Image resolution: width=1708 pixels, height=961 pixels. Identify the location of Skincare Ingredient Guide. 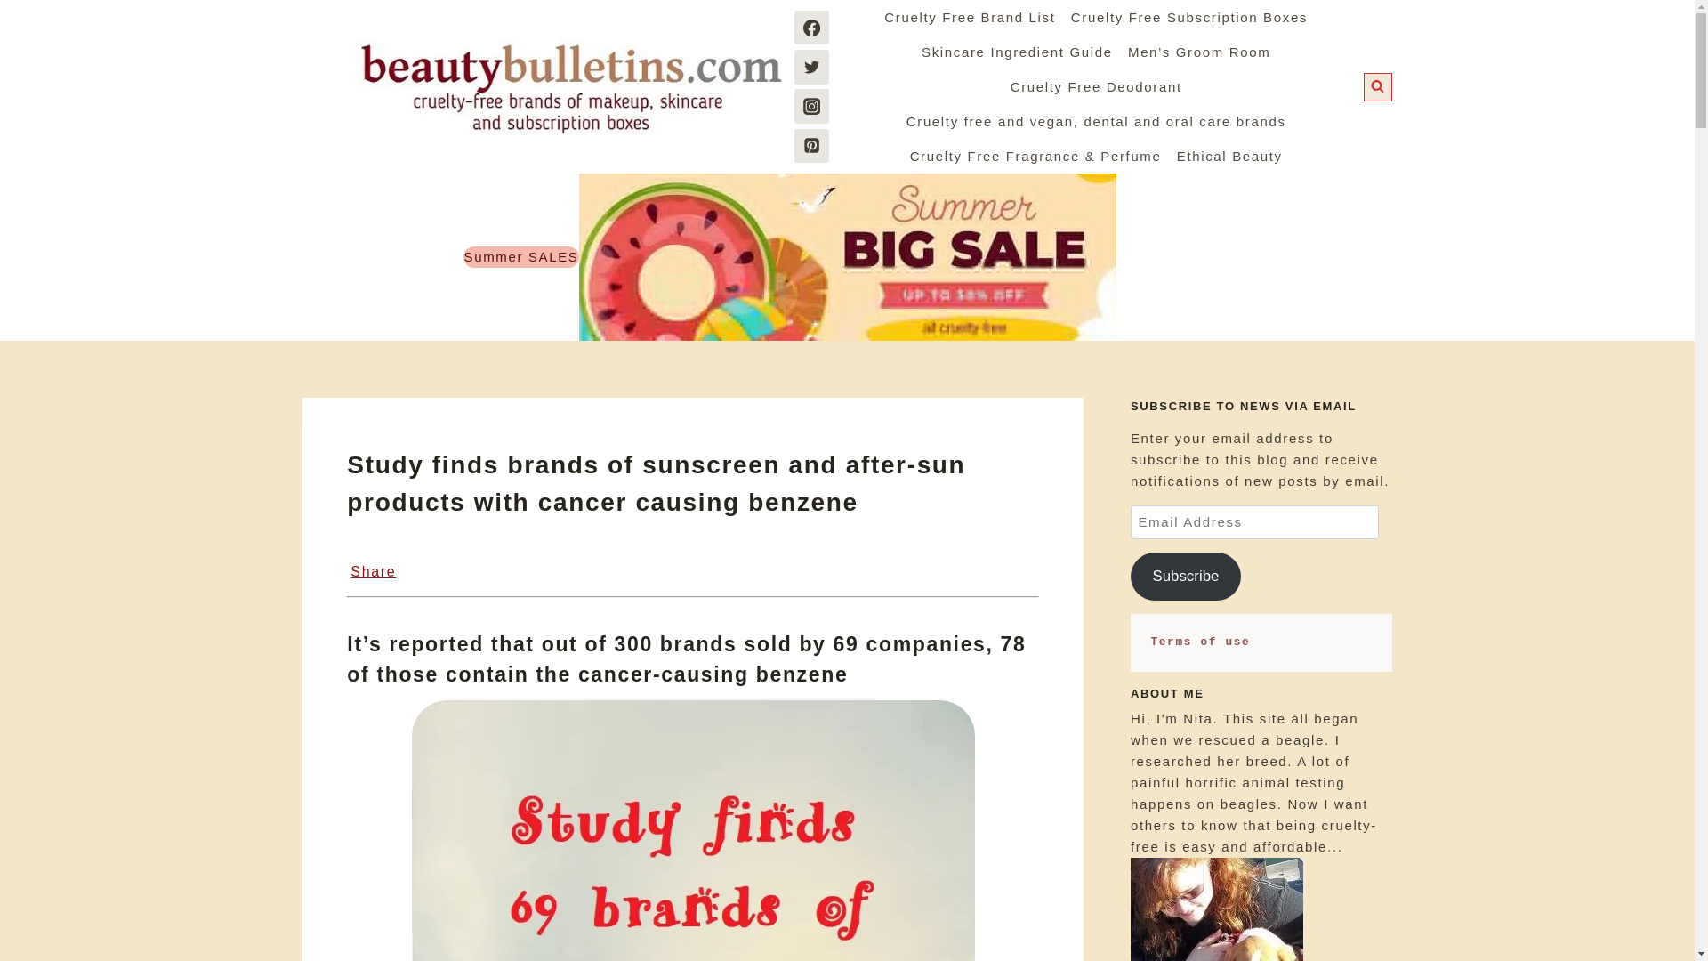
(1017, 52).